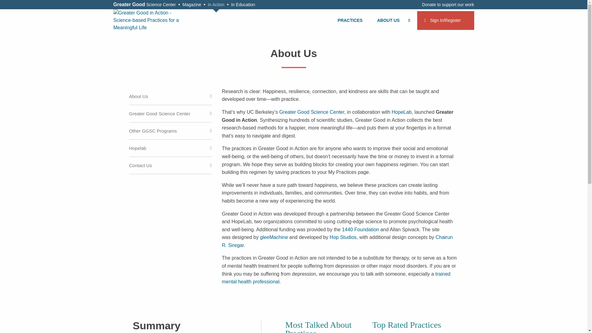 The height and width of the screenshot is (333, 592). Describe the element at coordinates (351, 20) in the screenshot. I see `PRACTICES` at that location.